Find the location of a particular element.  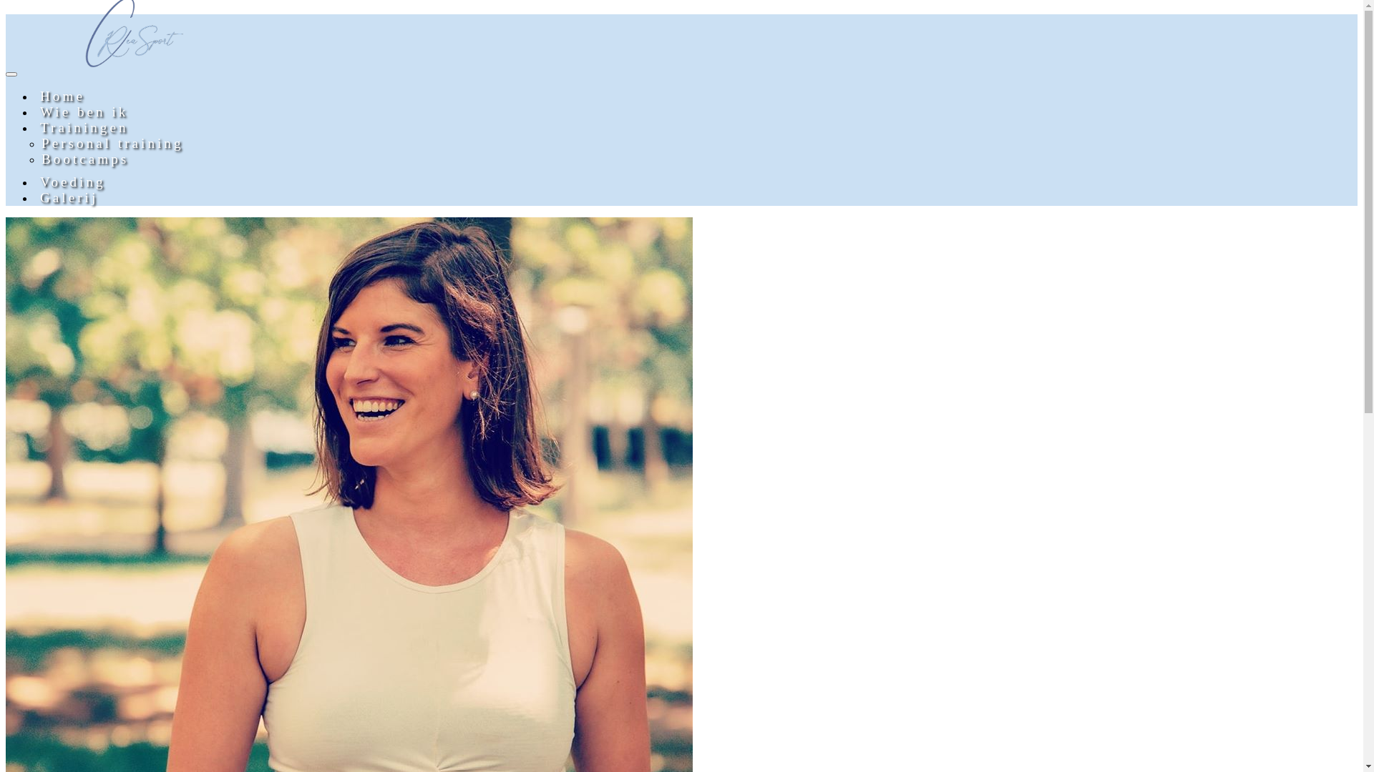

Wie ben ik is located at coordinates (84, 112).